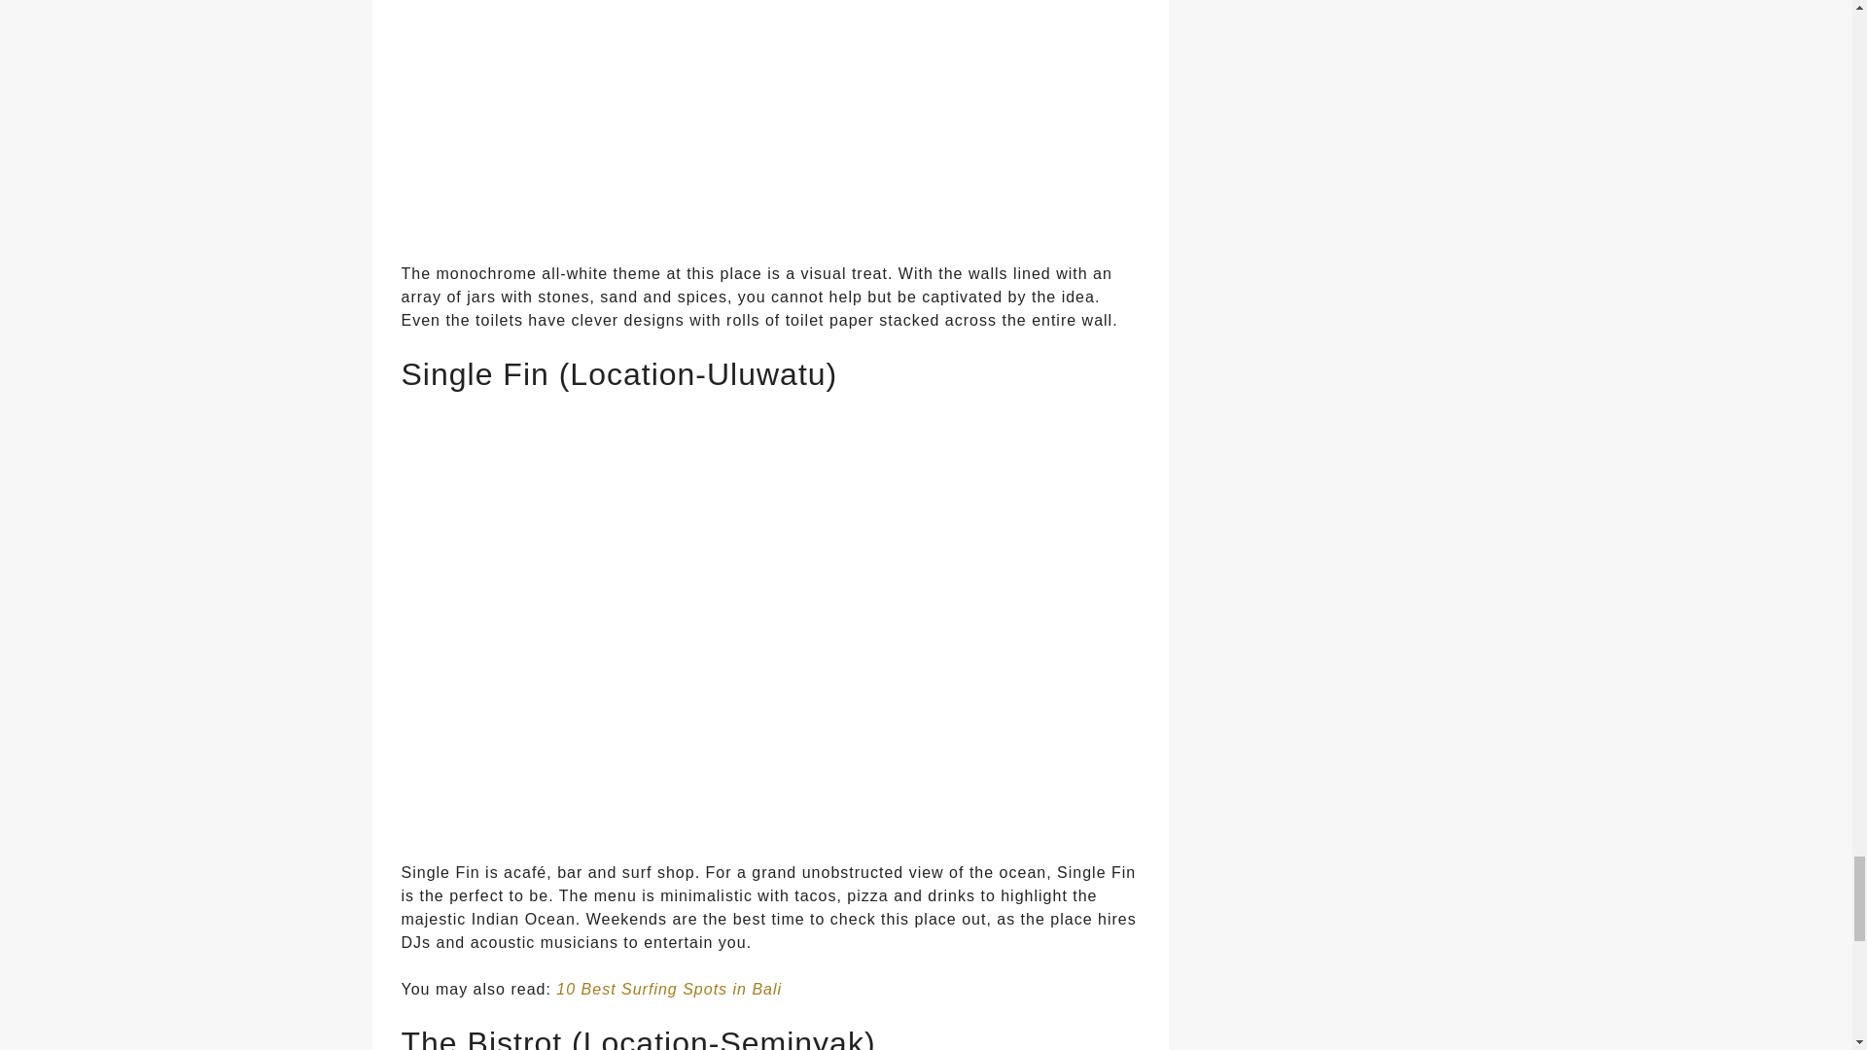  I want to click on 10 Best Surfing Spots in Bali, so click(669, 989).